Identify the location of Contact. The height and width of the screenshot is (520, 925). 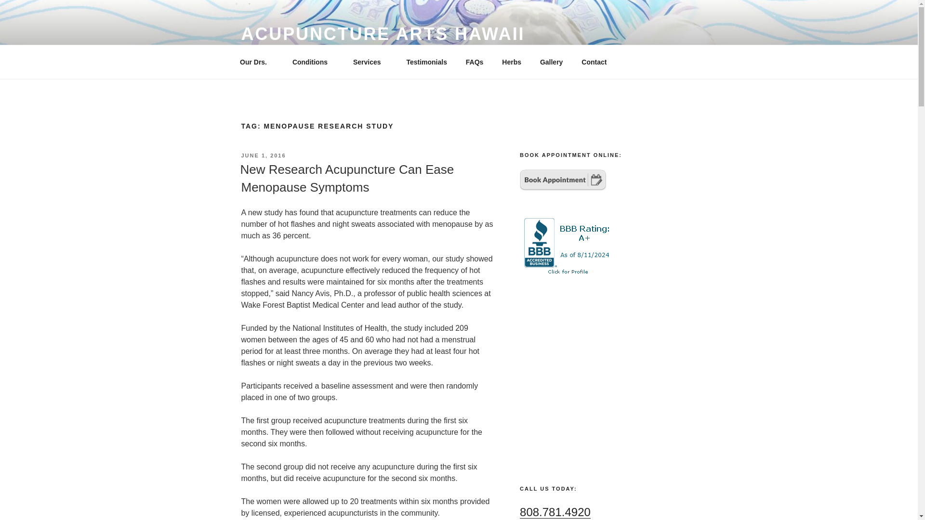
(594, 62).